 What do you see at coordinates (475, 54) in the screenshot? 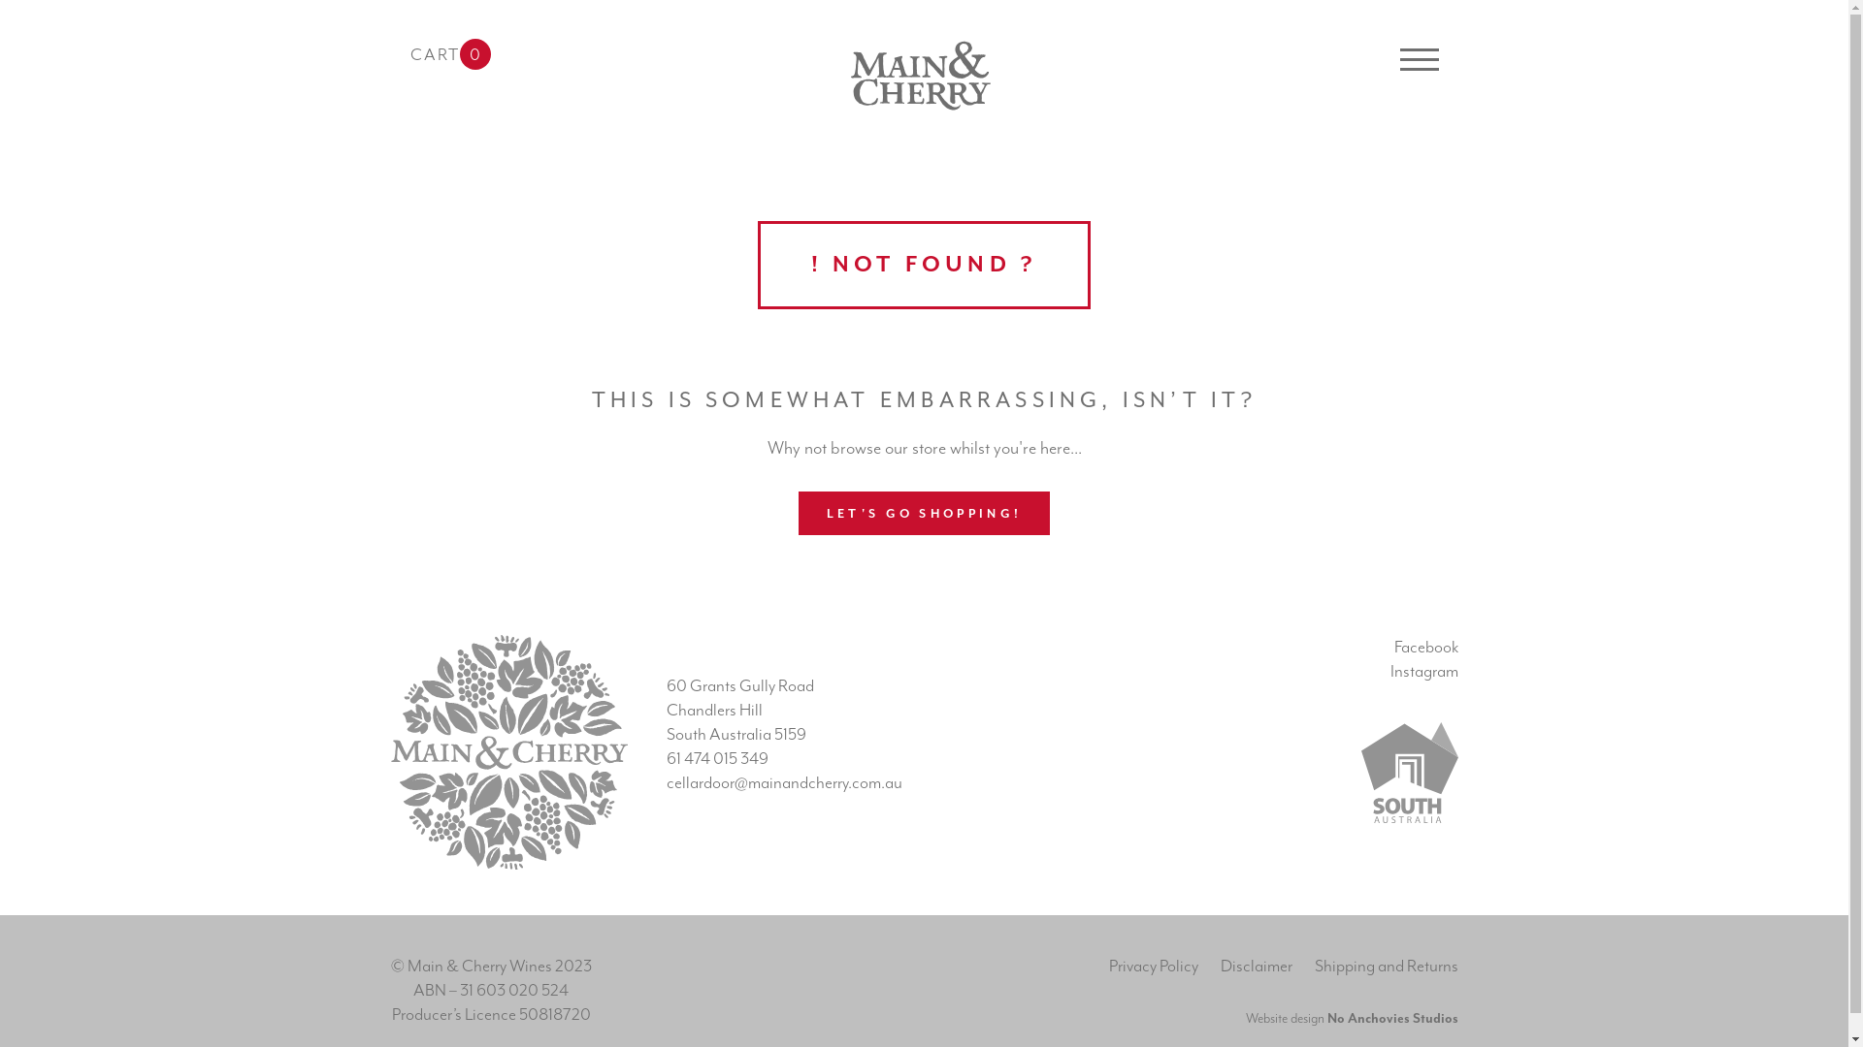
I see `0` at bounding box center [475, 54].